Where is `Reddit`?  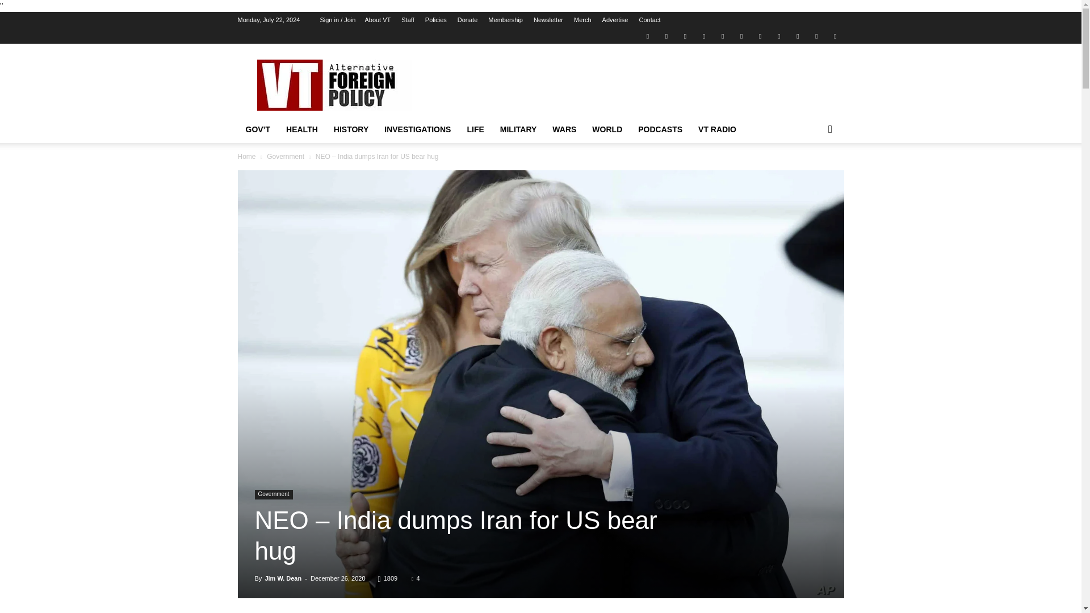
Reddit is located at coordinates (704, 35).